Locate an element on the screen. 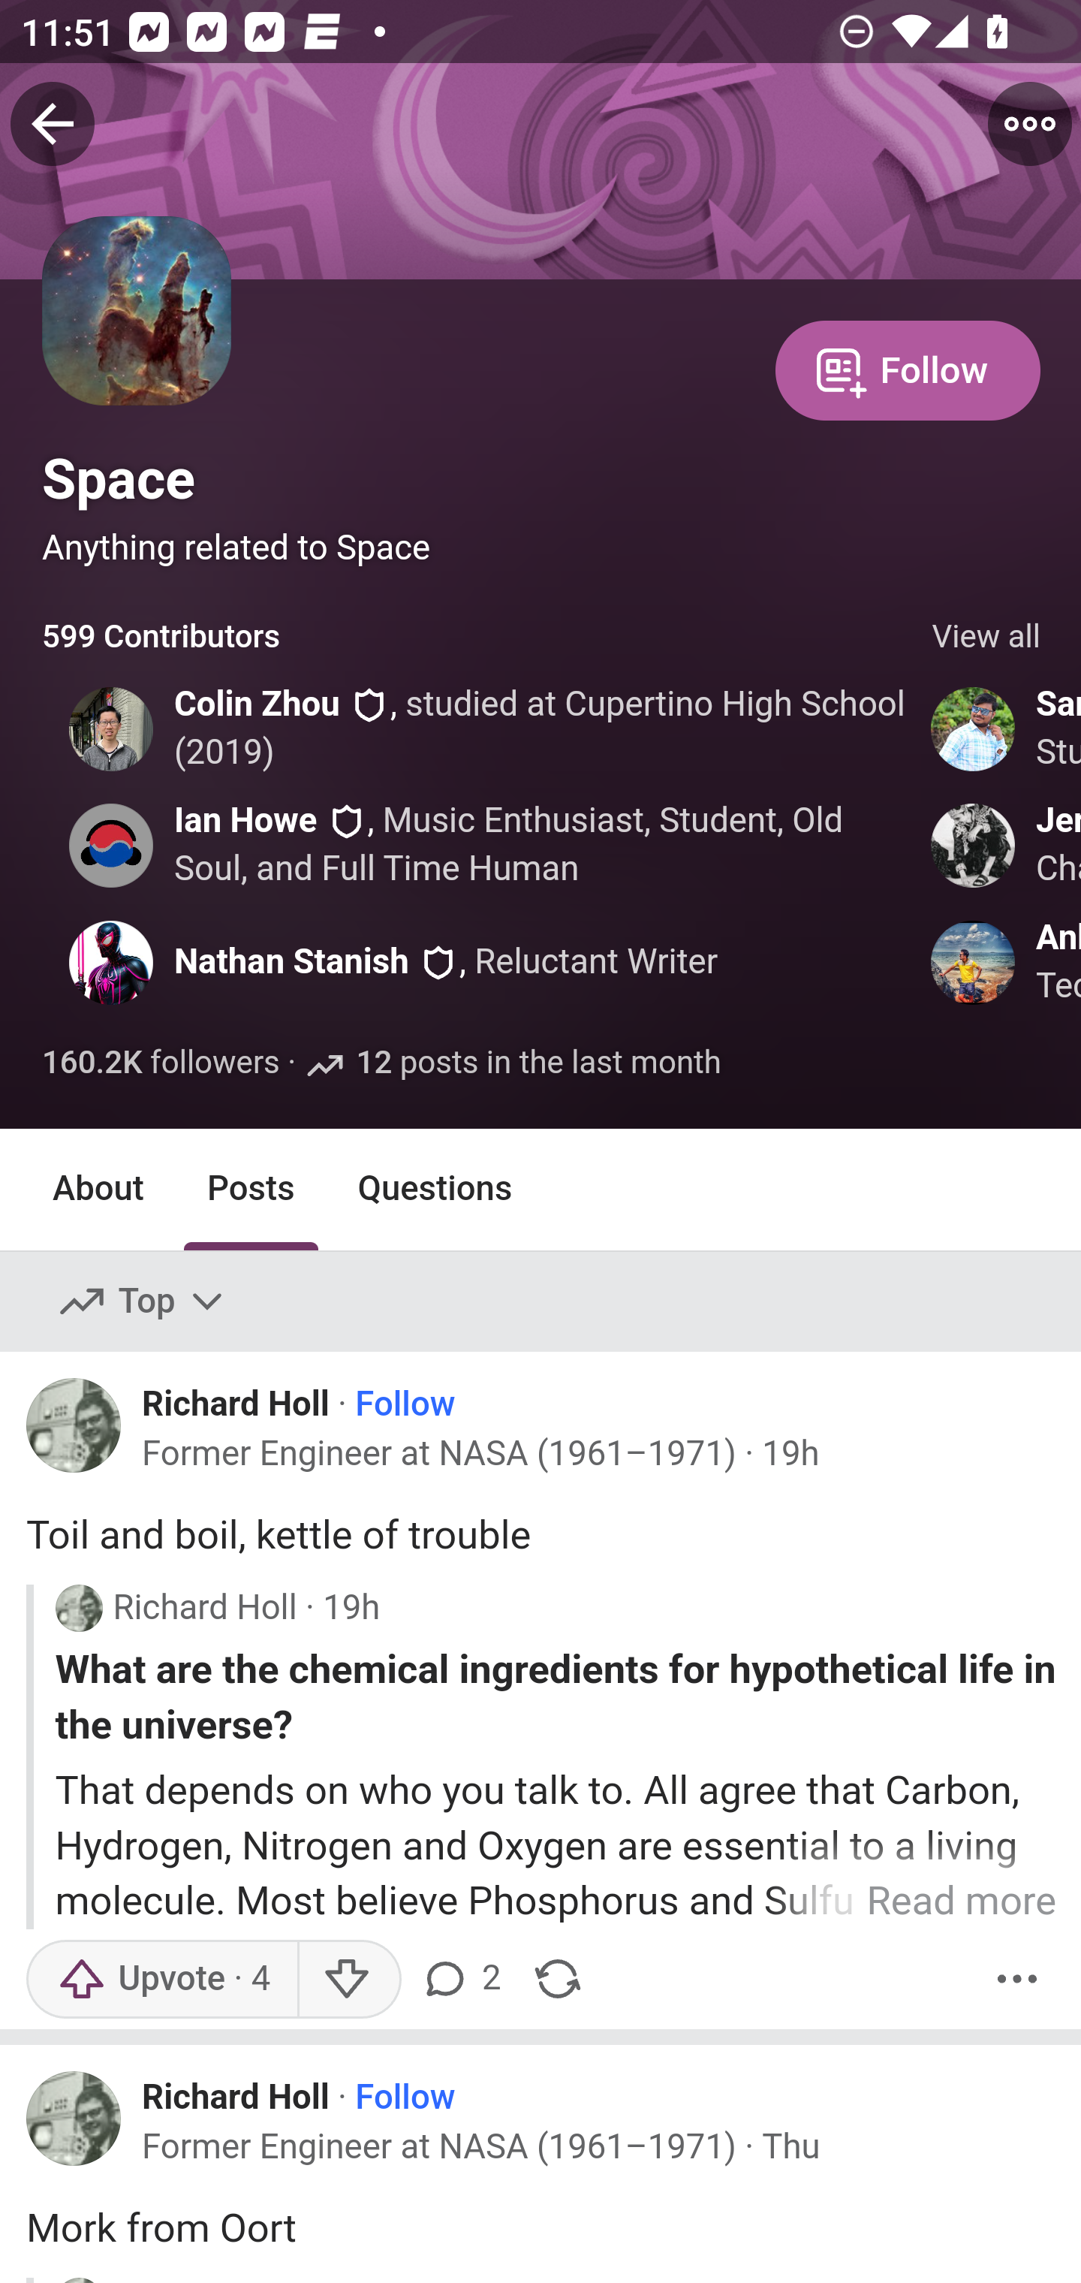 This screenshot has width=1081, height=2283. Posts is located at coordinates (250, 1189).